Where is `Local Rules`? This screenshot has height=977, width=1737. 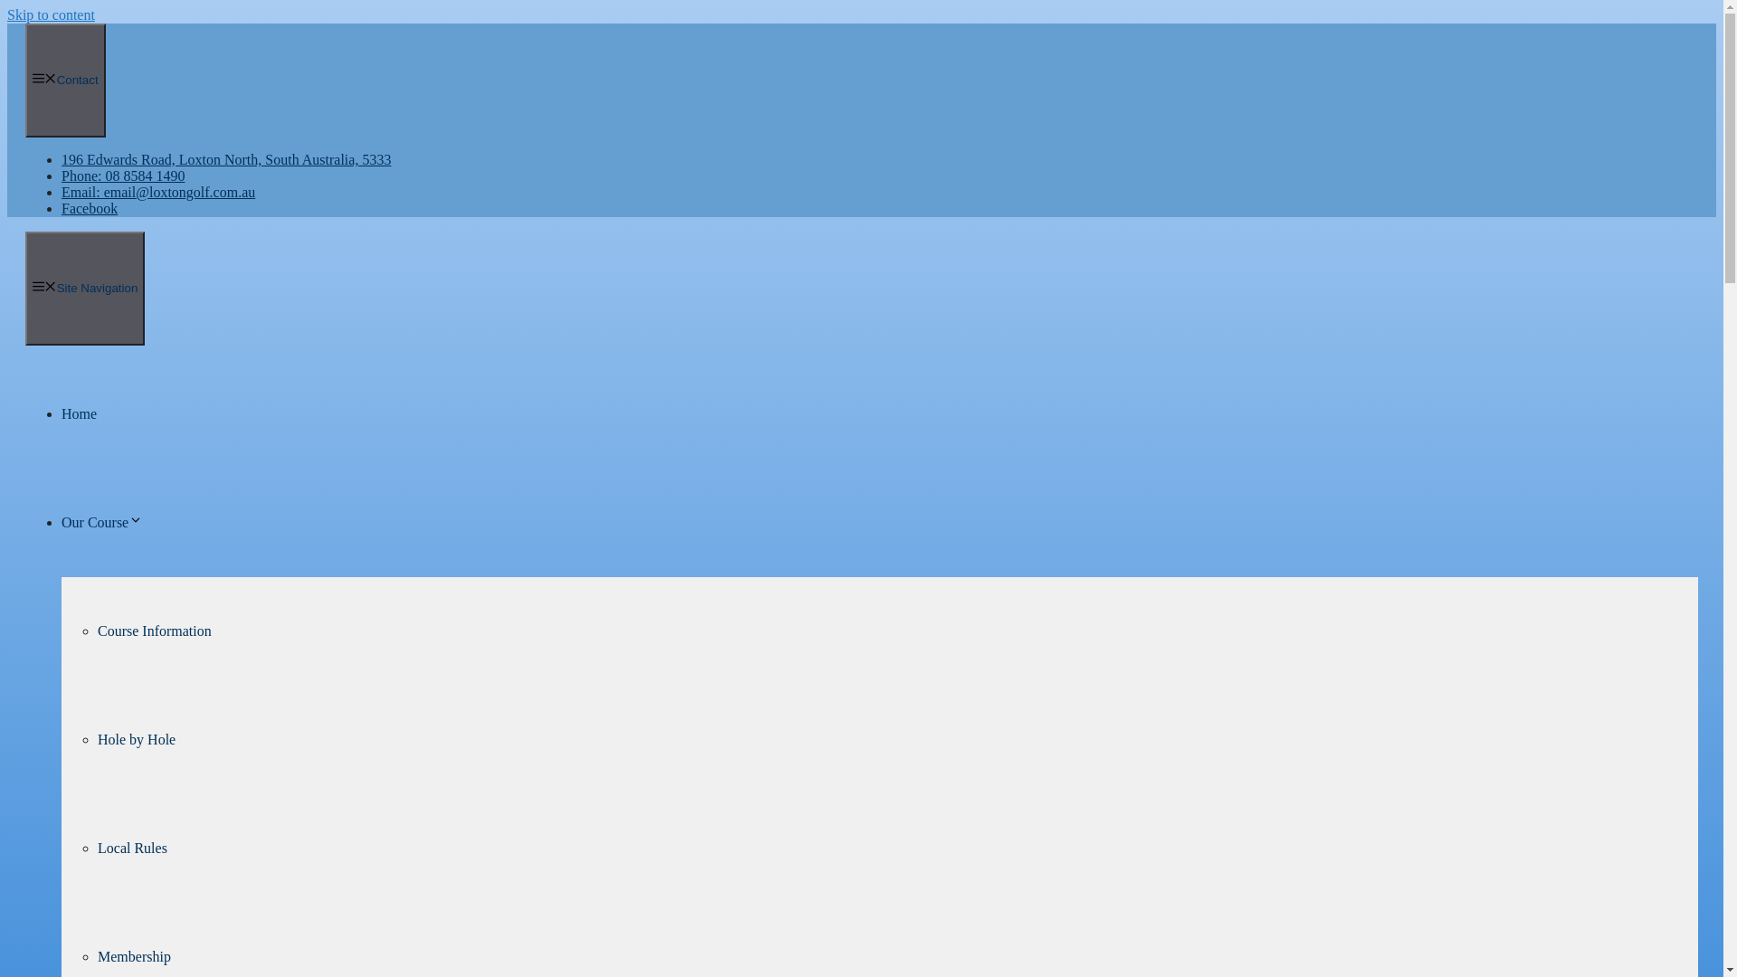 Local Rules is located at coordinates (132, 849).